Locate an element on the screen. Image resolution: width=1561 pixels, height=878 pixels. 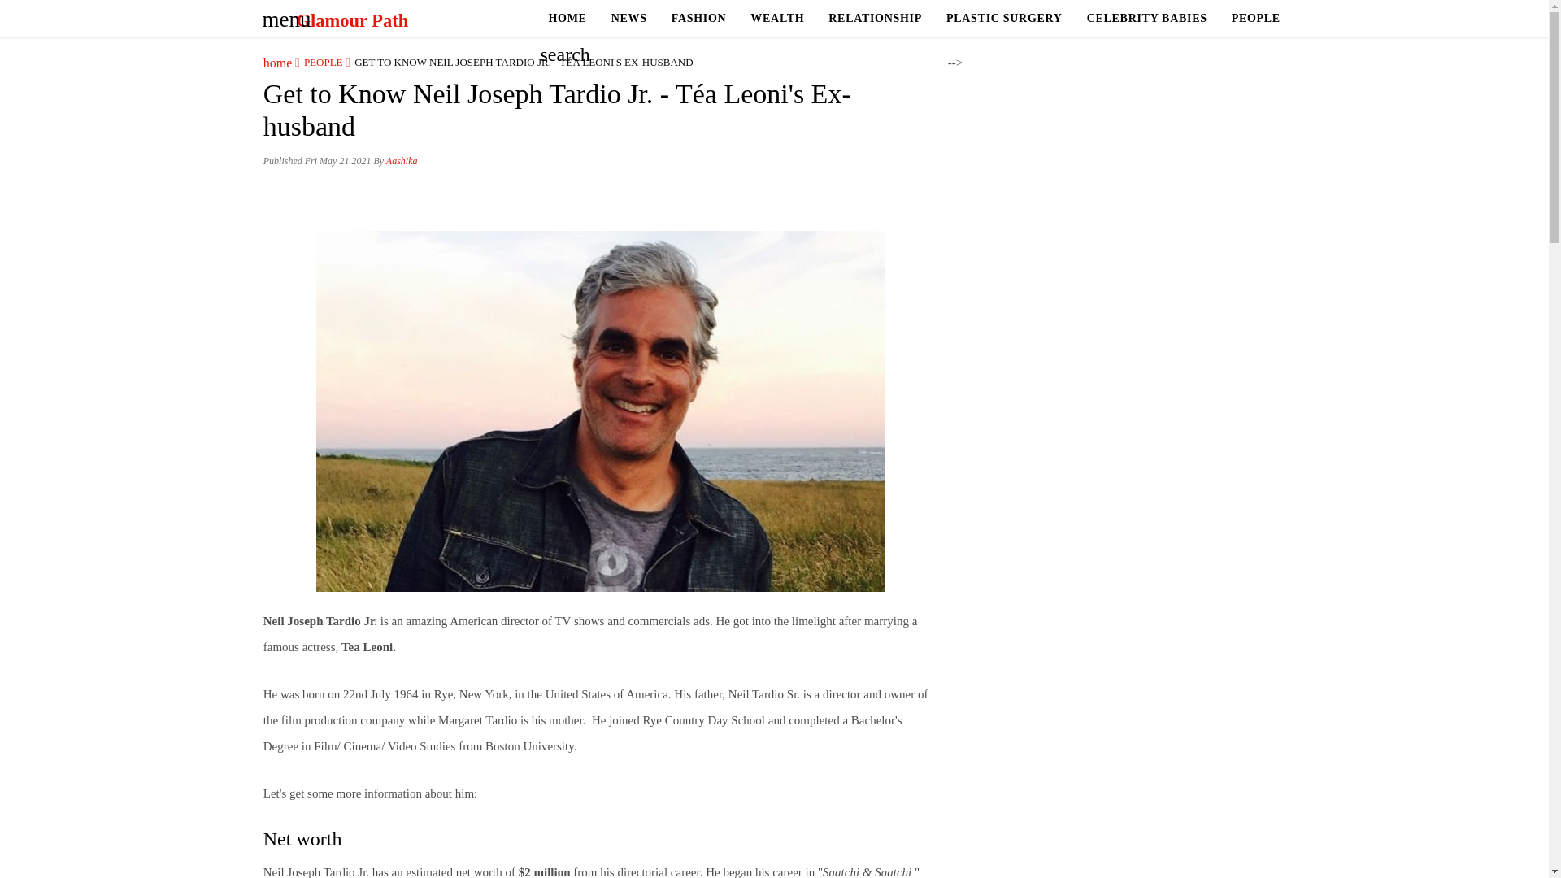
Glamour Path is located at coordinates (351, 20).